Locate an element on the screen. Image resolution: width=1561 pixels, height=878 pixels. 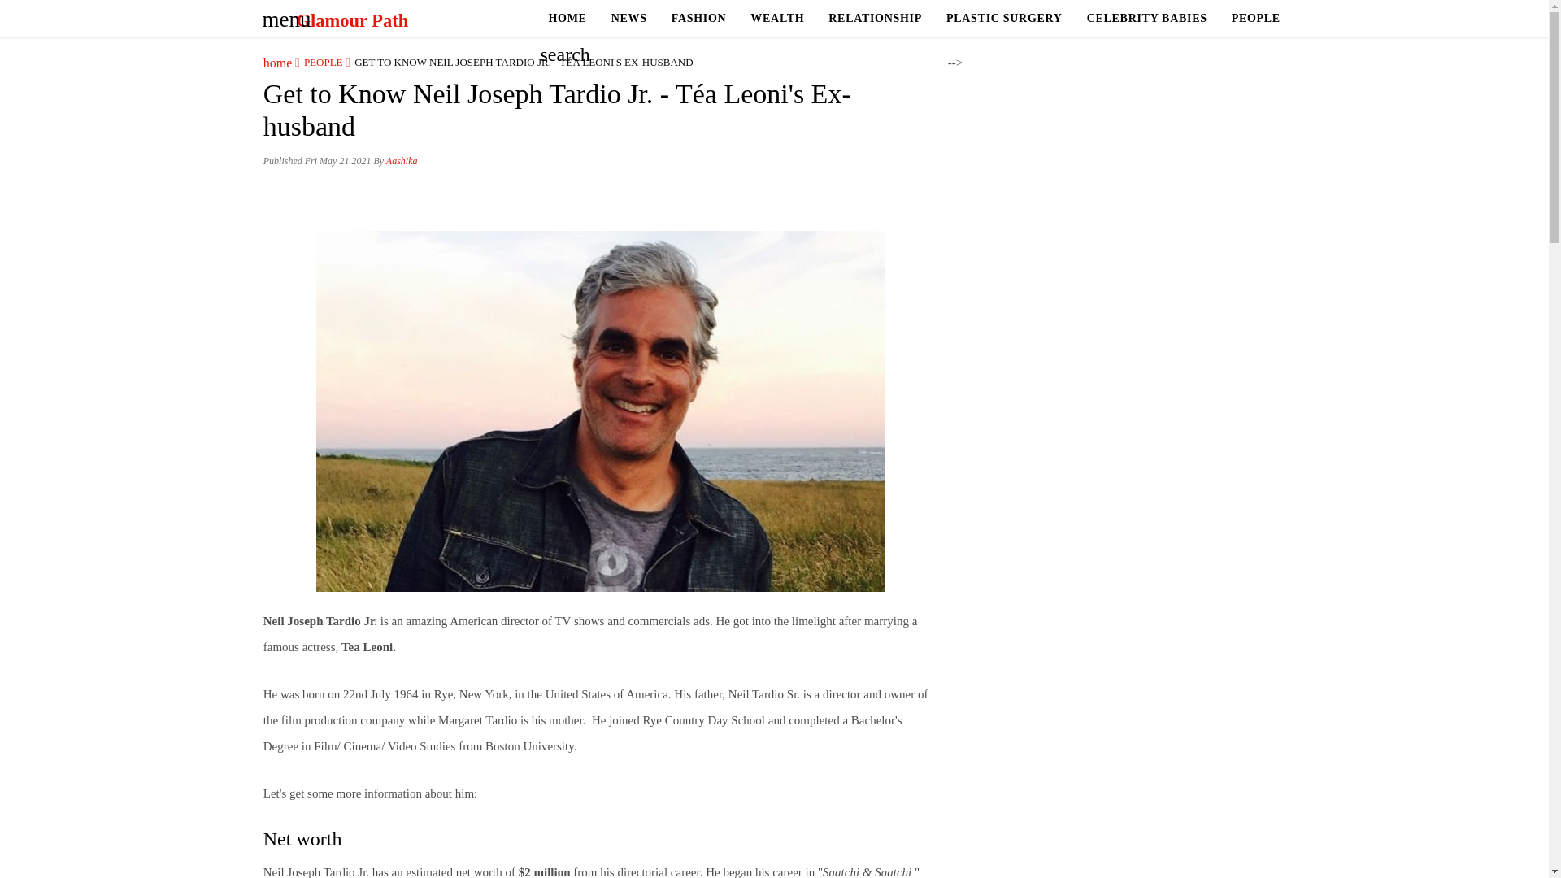
Glamour Path is located at coordinates (351, 20).